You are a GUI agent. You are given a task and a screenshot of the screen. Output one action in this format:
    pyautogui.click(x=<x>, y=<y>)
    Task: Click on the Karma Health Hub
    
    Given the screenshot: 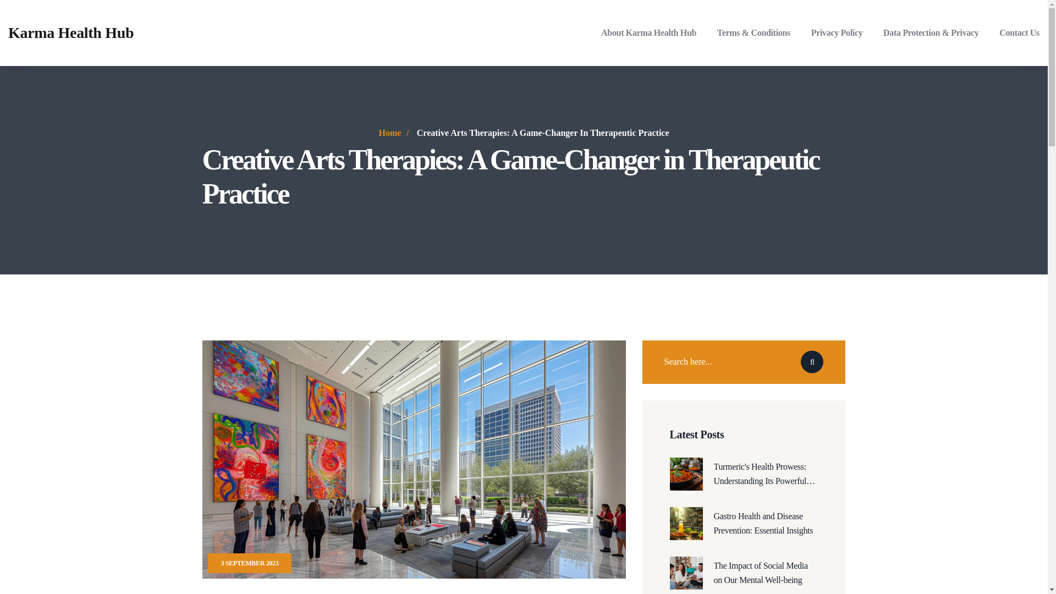 What is the action you would take?
    pyautogui.click(x=71, y=32)
    